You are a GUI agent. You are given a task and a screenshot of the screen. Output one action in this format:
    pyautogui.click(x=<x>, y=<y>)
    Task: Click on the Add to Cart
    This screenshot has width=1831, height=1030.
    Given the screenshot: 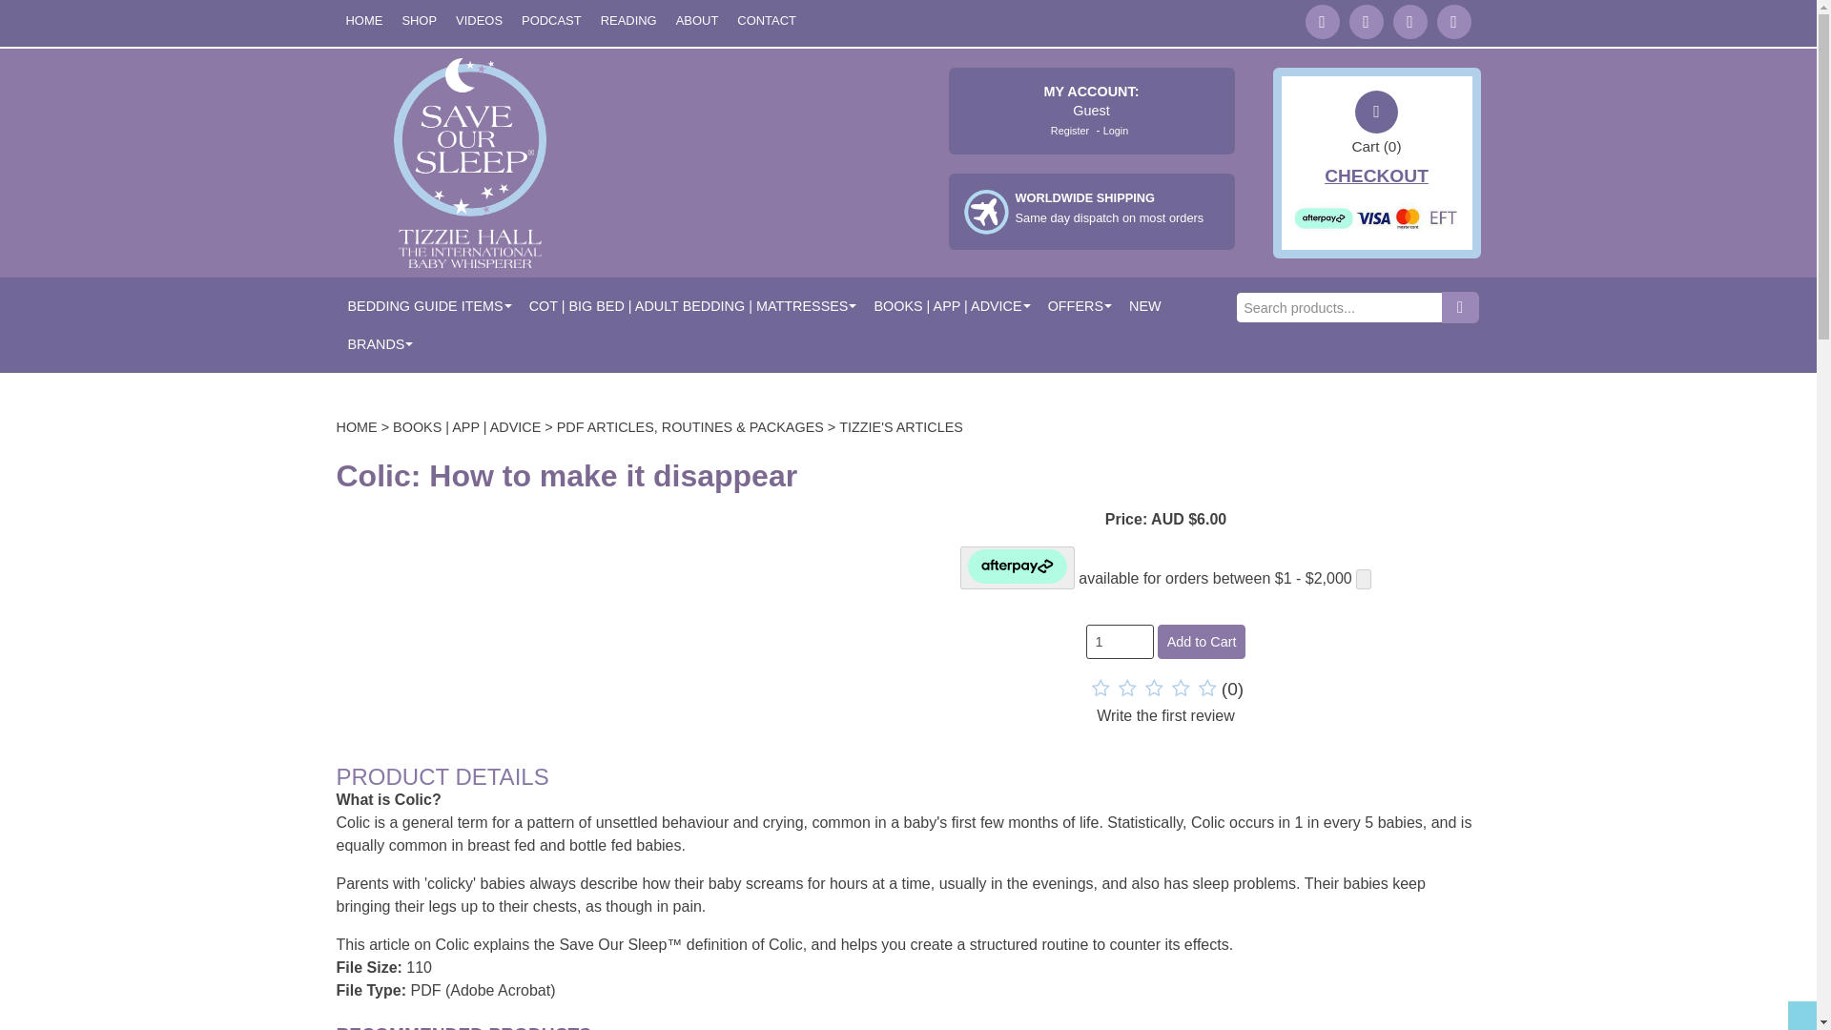 What is the action you would take?
    pyautogui.click(x=1461, y=307)
    